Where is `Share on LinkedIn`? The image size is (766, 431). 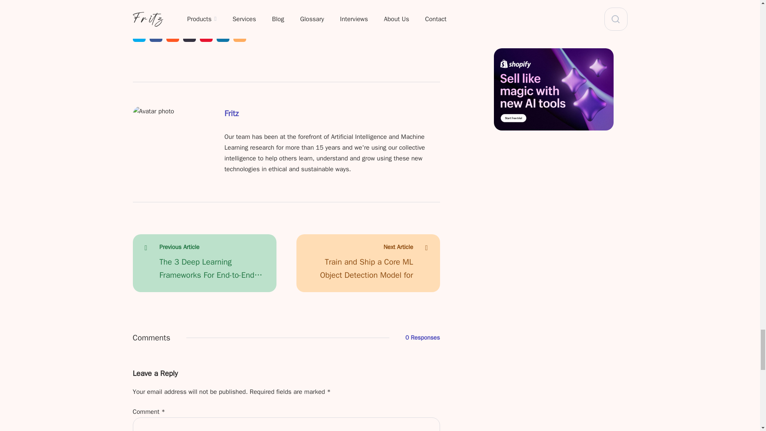
Share on LinkedIn is located at coordinates (223, 35).